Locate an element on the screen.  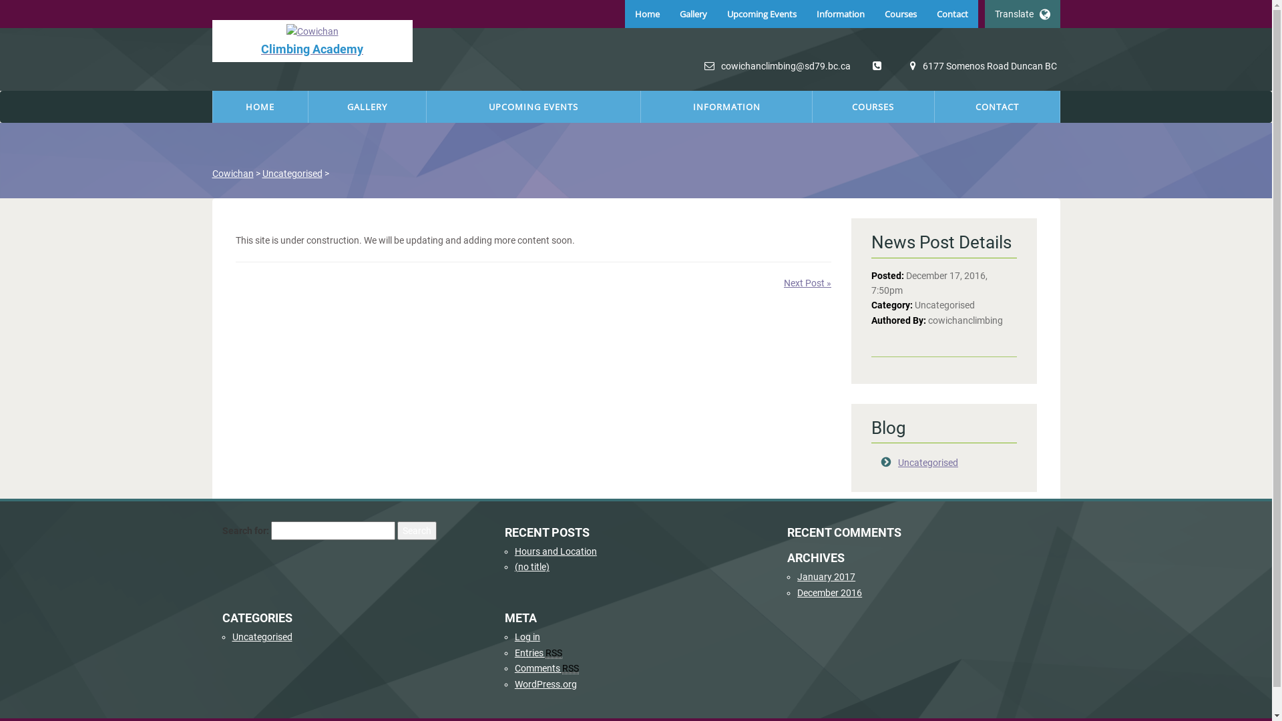
Search is located at coordinates (417, 531).